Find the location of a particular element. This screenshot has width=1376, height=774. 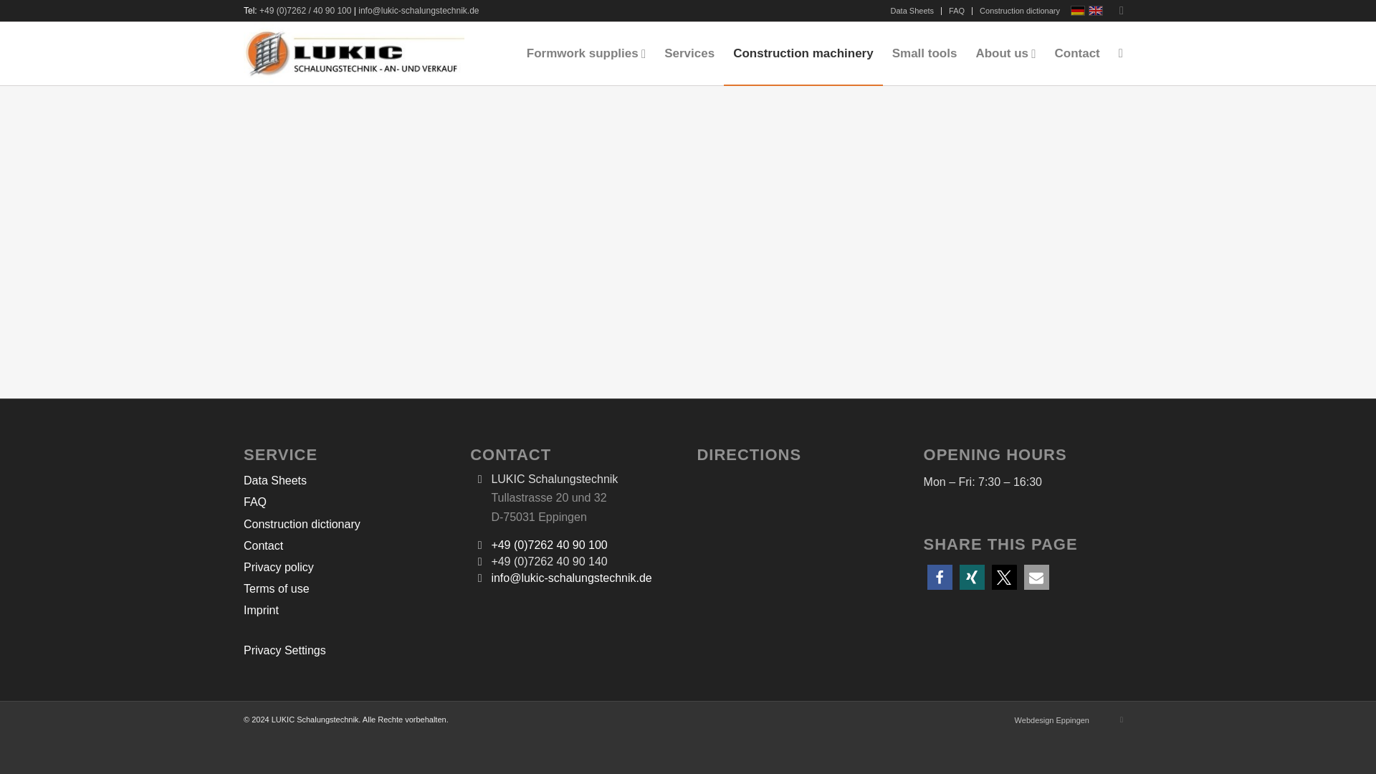

Privacy policy is located at coordinates (348, 568).